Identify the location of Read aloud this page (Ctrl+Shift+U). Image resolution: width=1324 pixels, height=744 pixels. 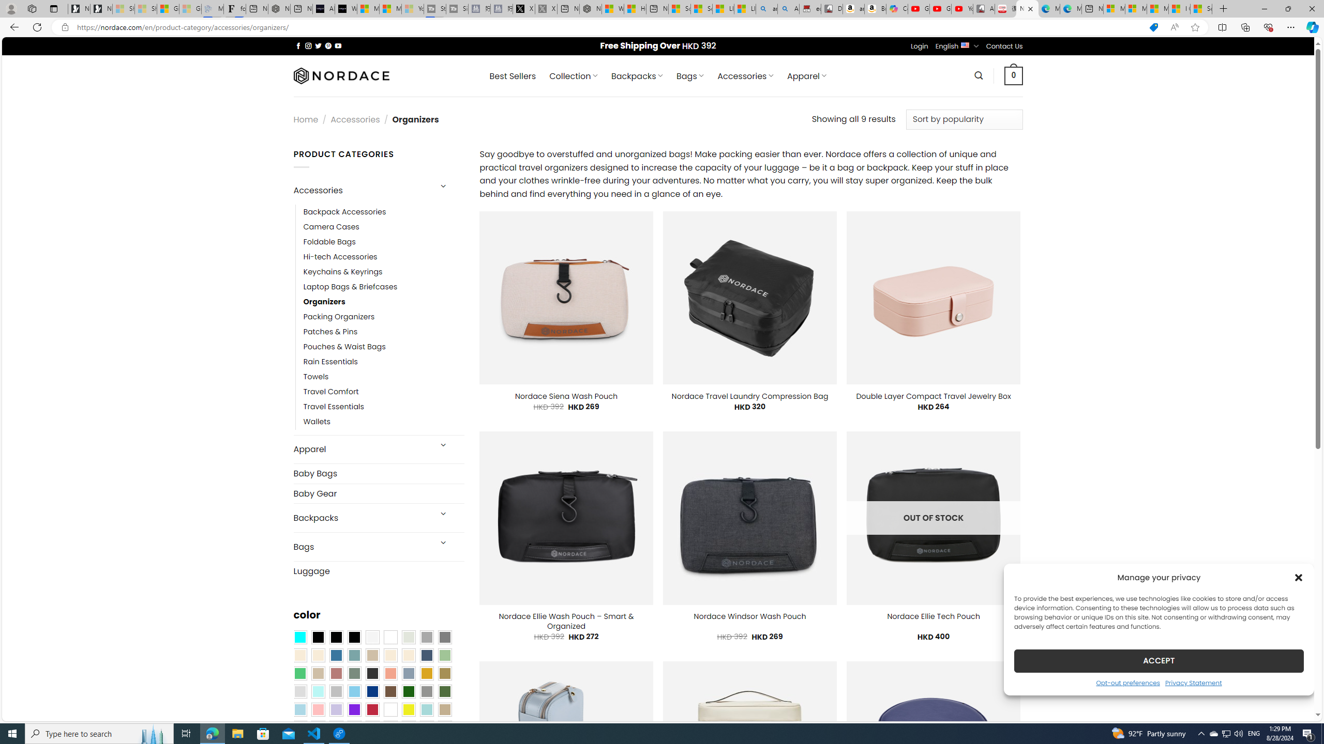
(1174, 27).